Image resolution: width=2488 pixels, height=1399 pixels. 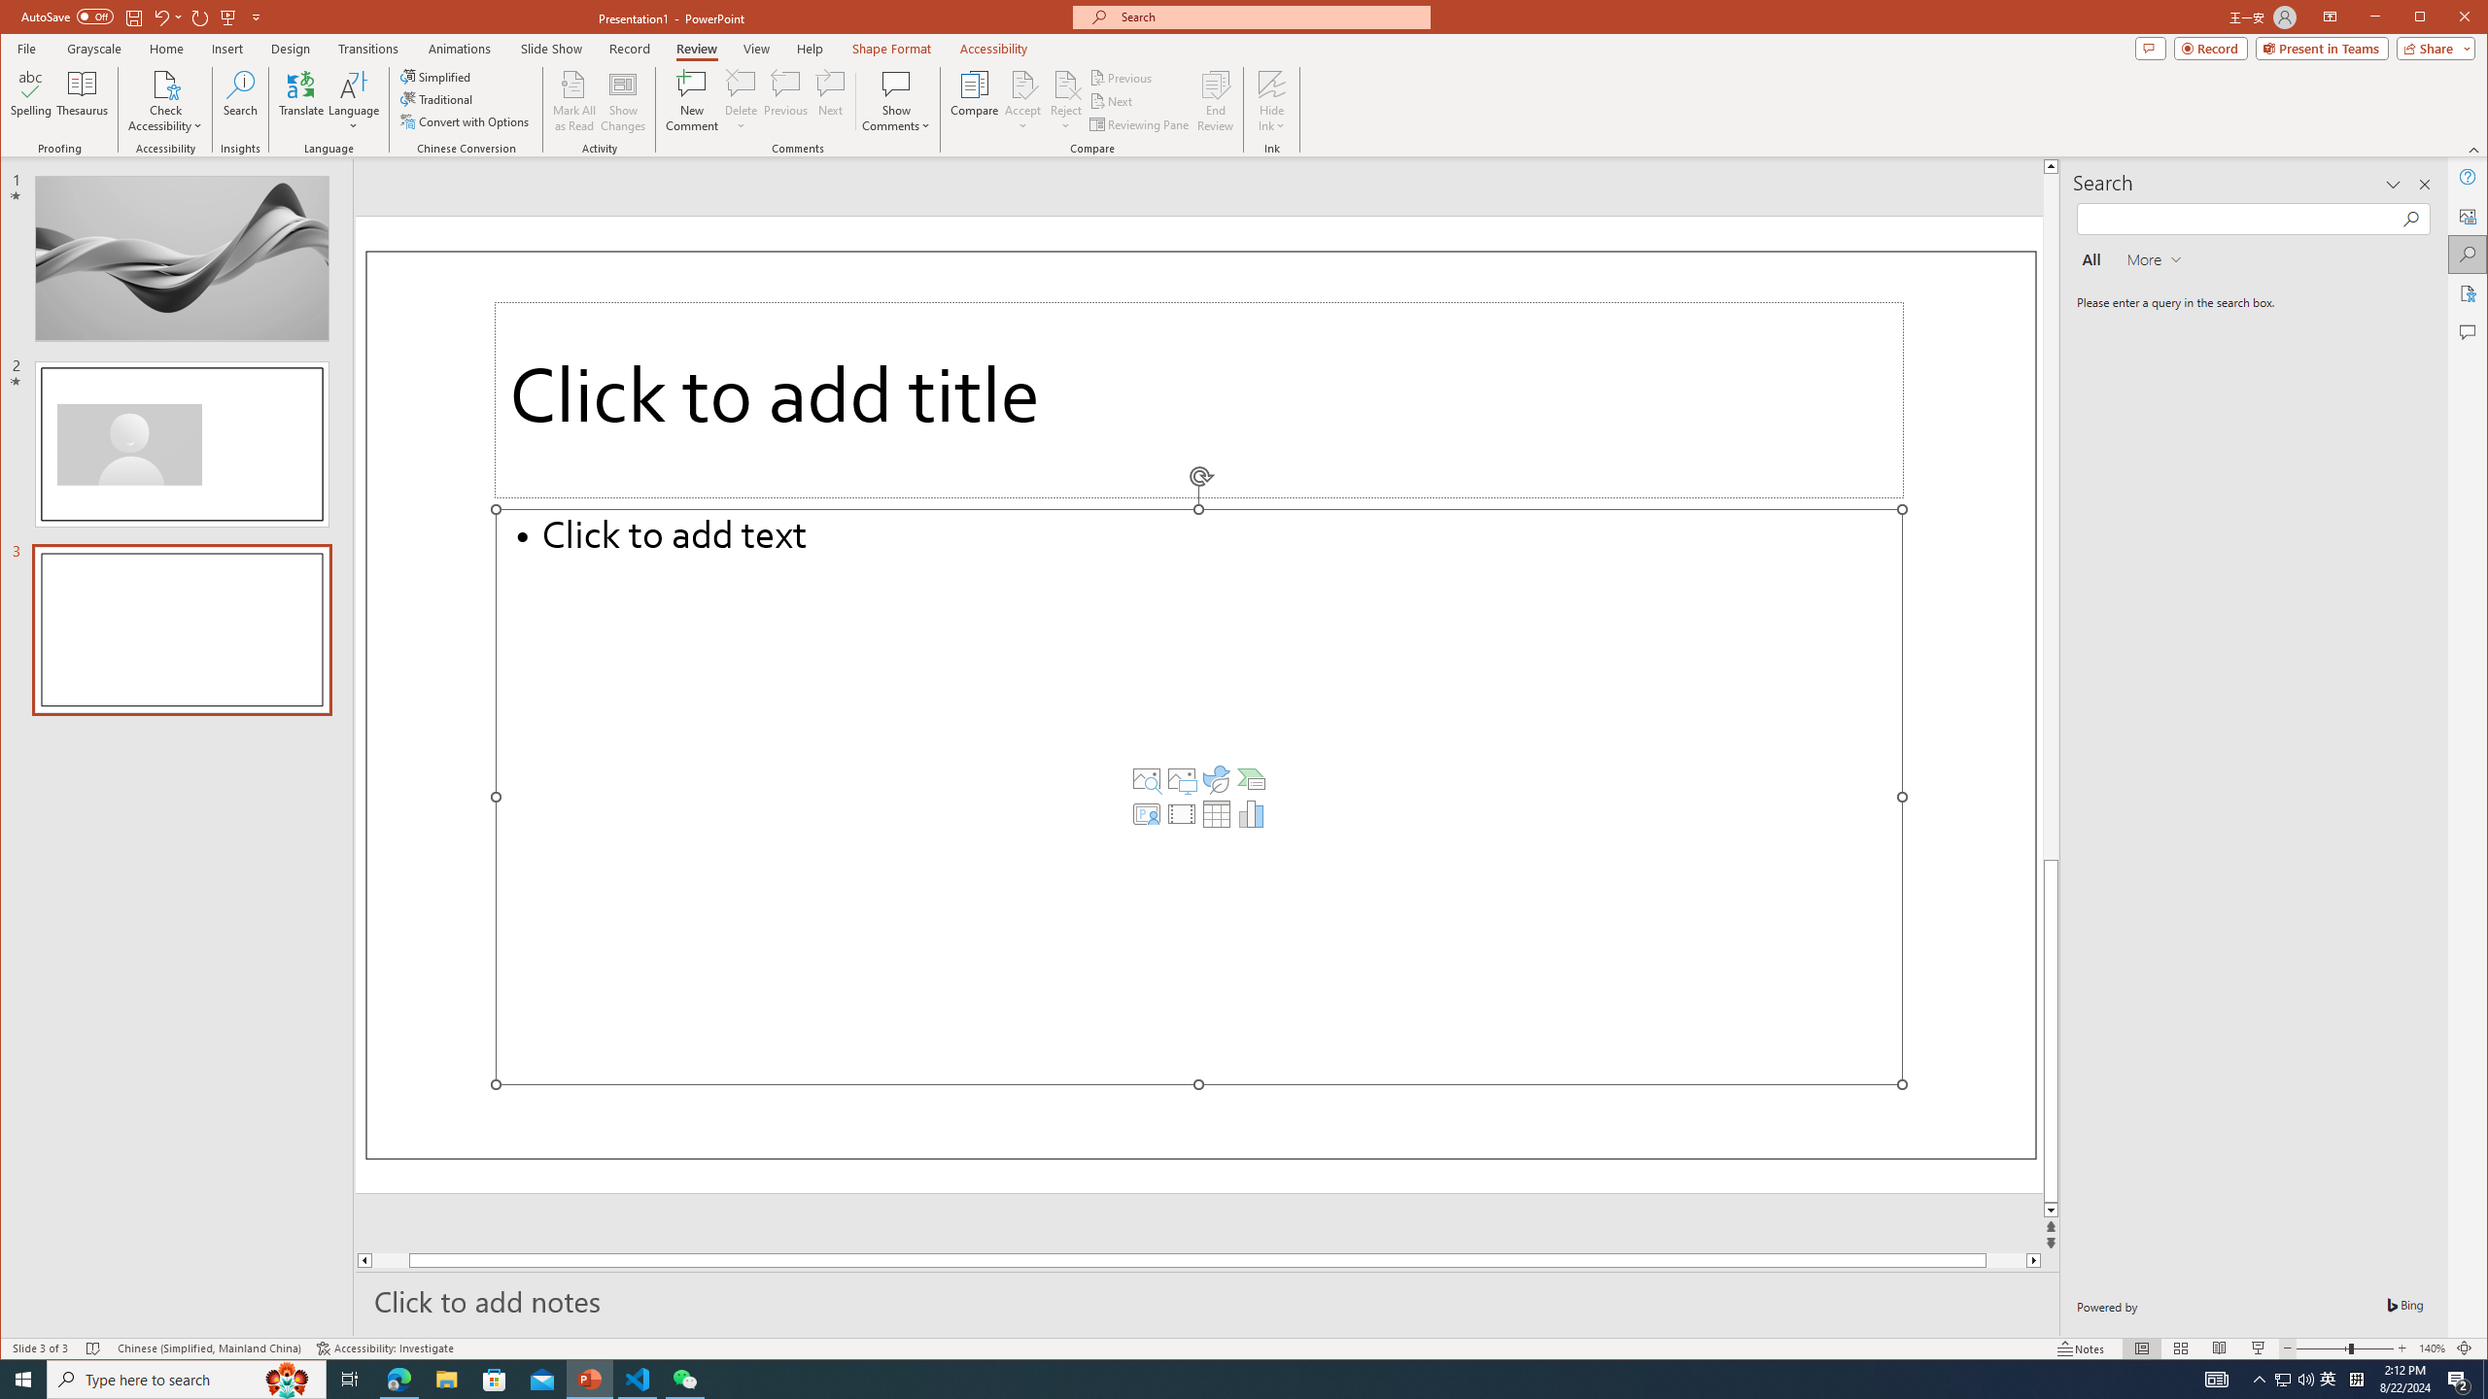 What do you see at coordinates (741, 84) in the screenshot?
I see `Delete` at bounding box center [741, 84].